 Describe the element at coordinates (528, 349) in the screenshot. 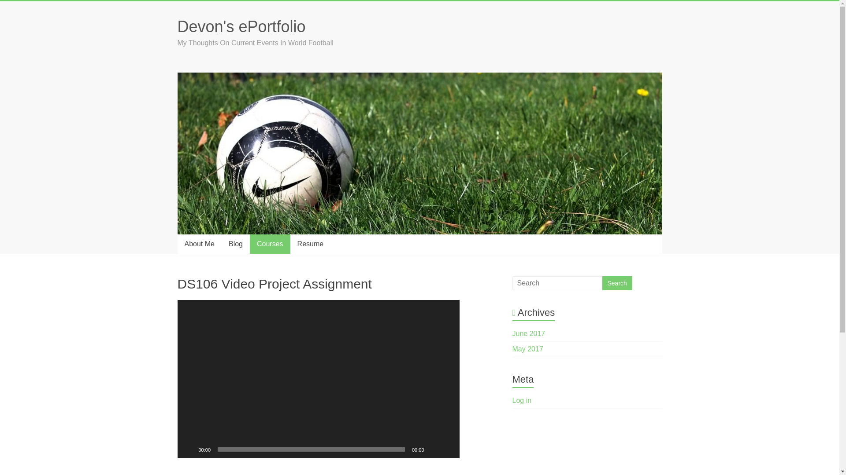

I see `May 2017` at that location.